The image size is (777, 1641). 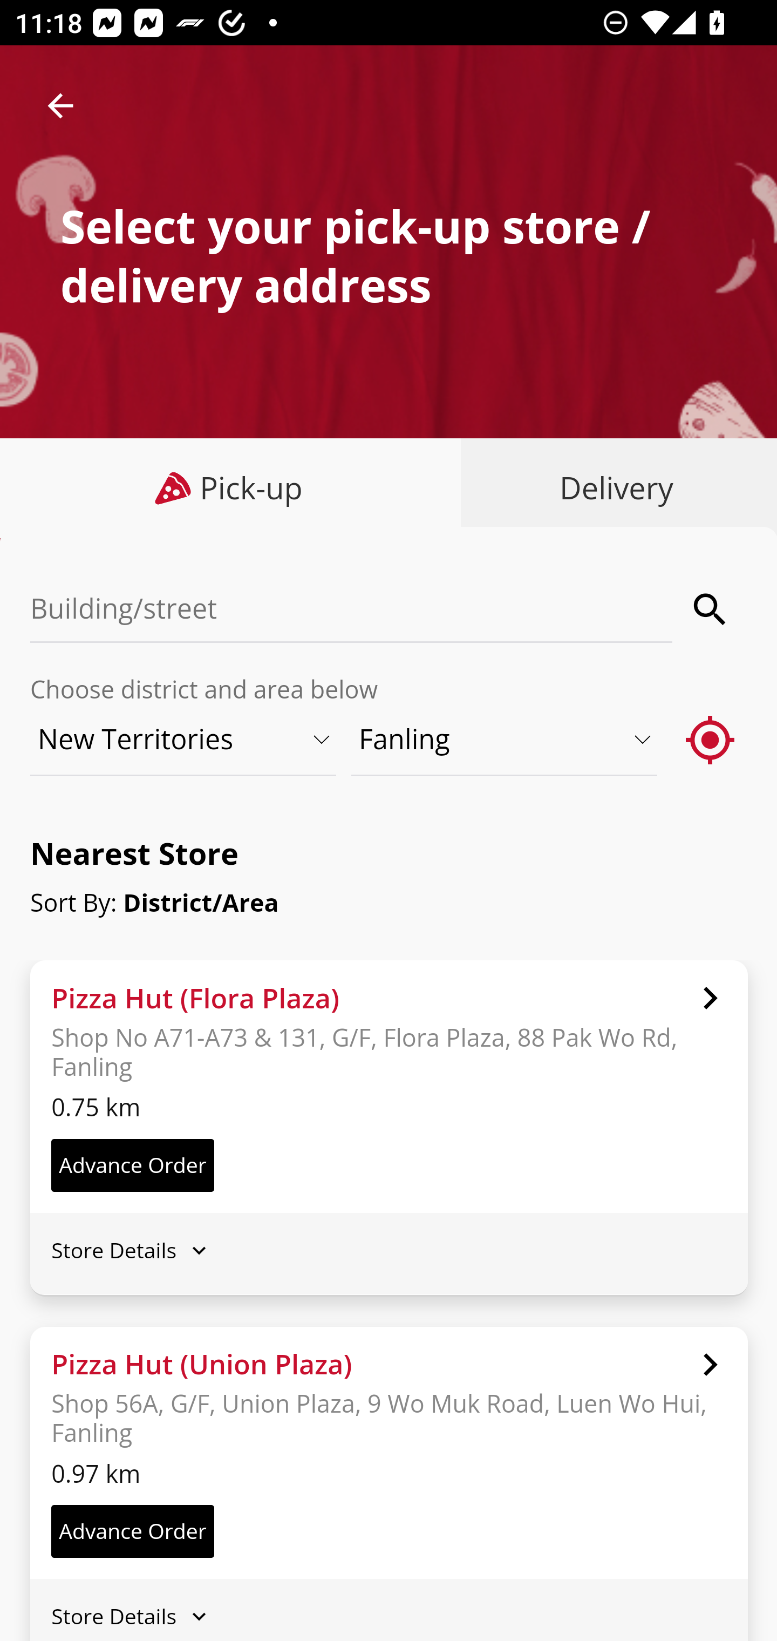 I want to click on gps_fixed, so click(x=711, y=739).